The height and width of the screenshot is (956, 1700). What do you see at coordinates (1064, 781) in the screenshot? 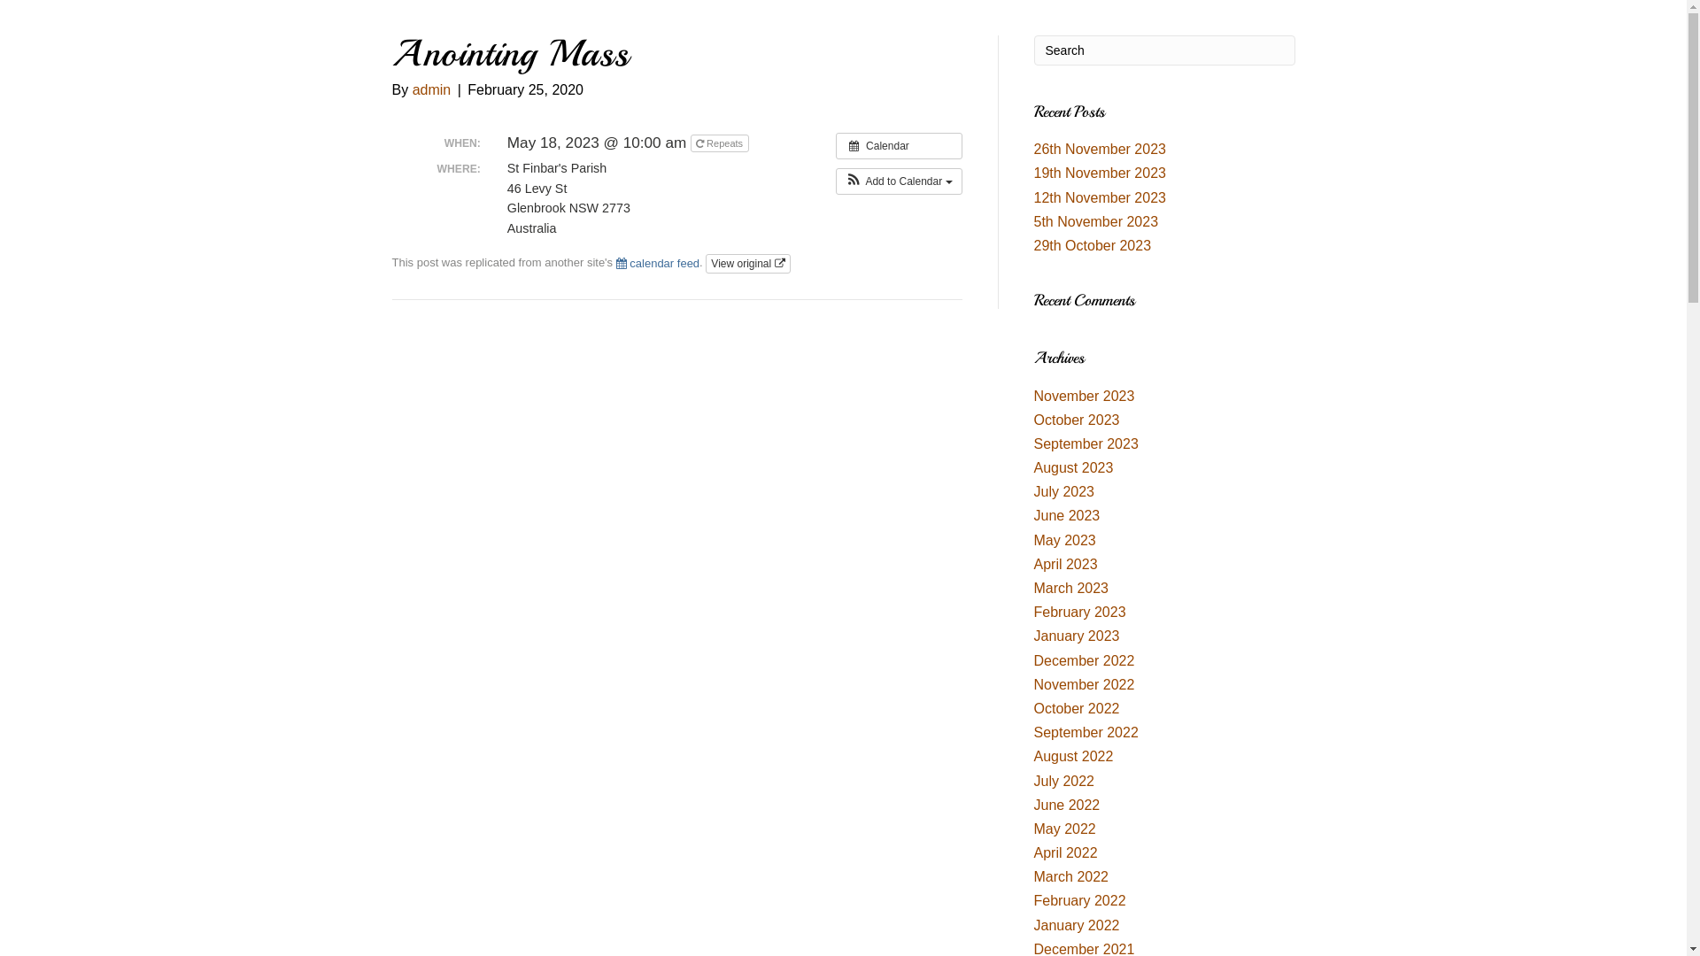
I see `July 2022` at bounding box center [1064, 781].